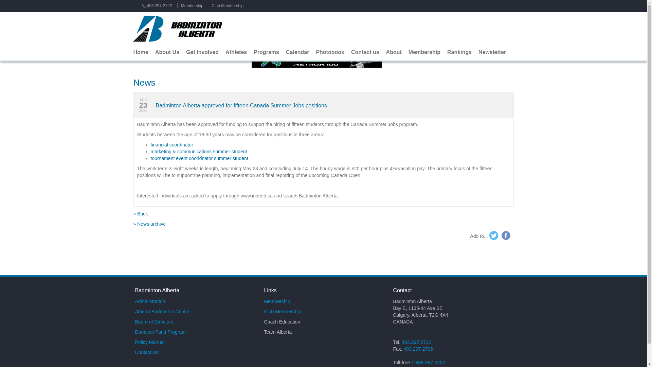 Image resolution: width=652 pixels, height=367 pixels. Describe the element at coordinates (141, 52) in the screenshot. I see `Home` at that location.